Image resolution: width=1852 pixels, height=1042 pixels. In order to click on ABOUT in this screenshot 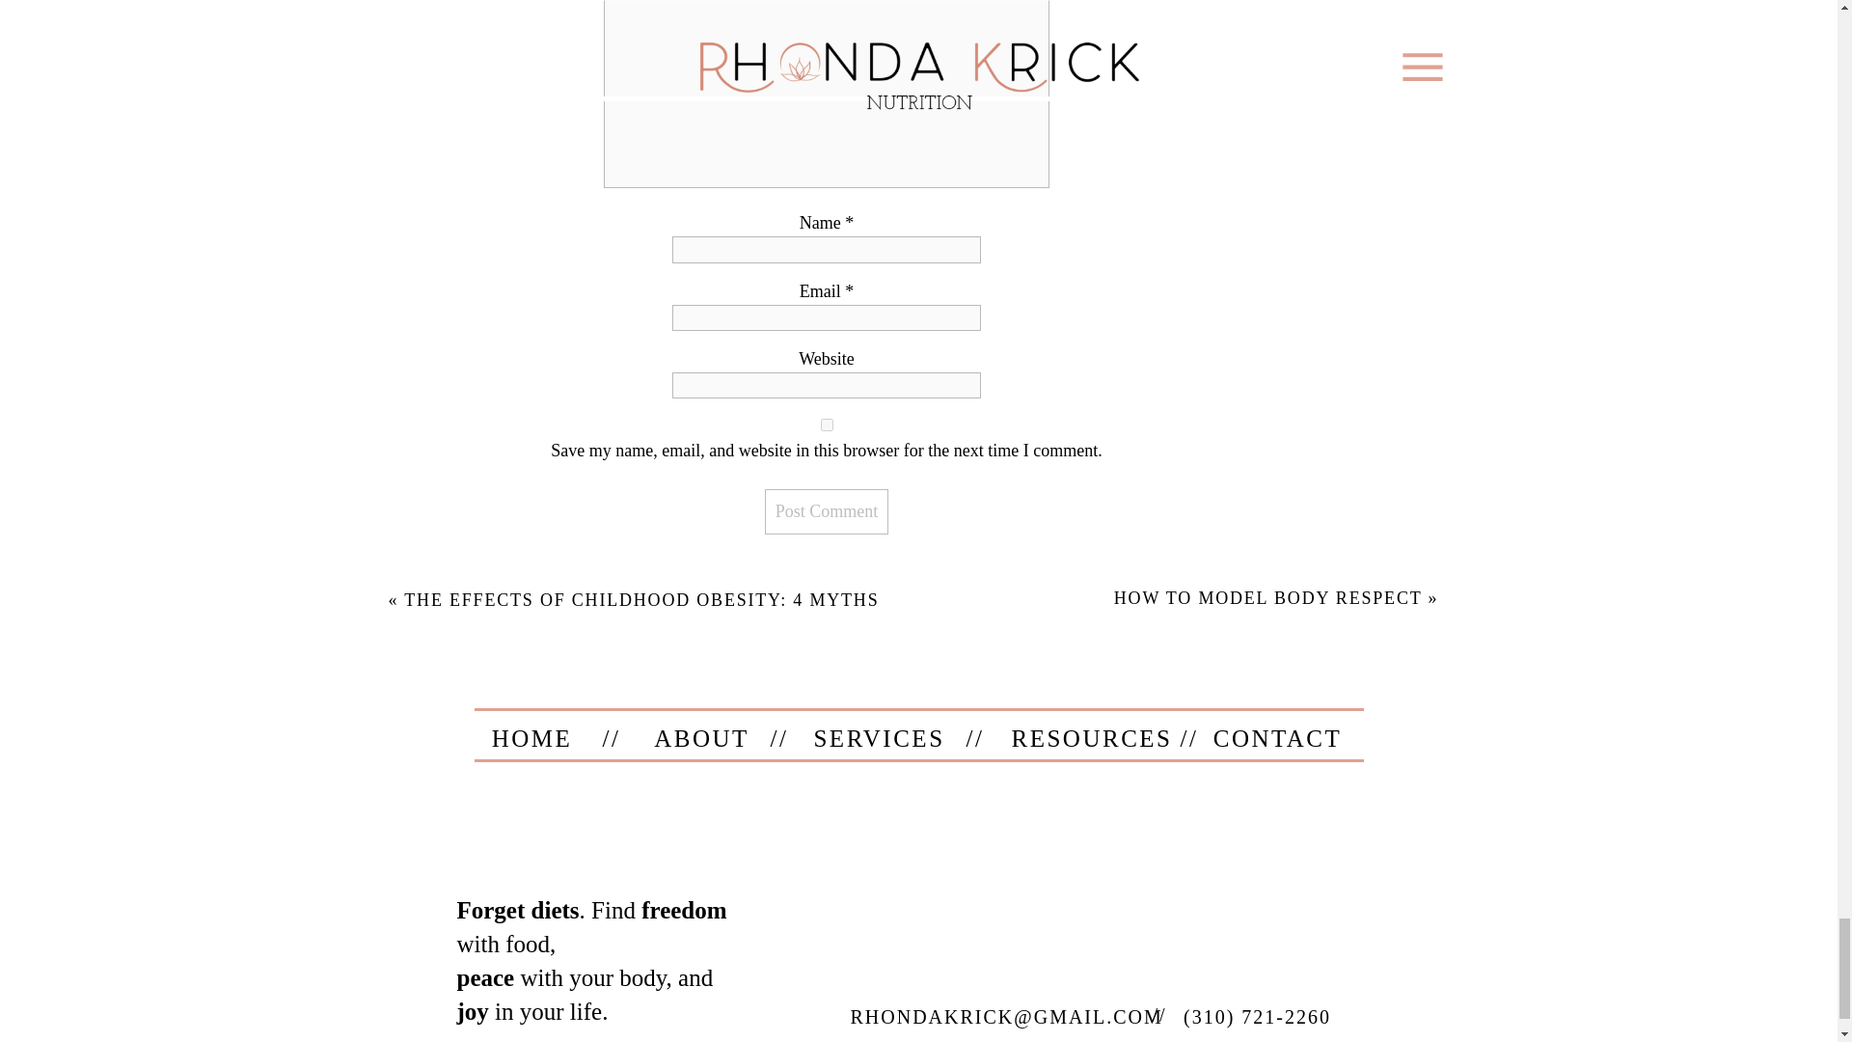, I will do `click(701, 735)`.